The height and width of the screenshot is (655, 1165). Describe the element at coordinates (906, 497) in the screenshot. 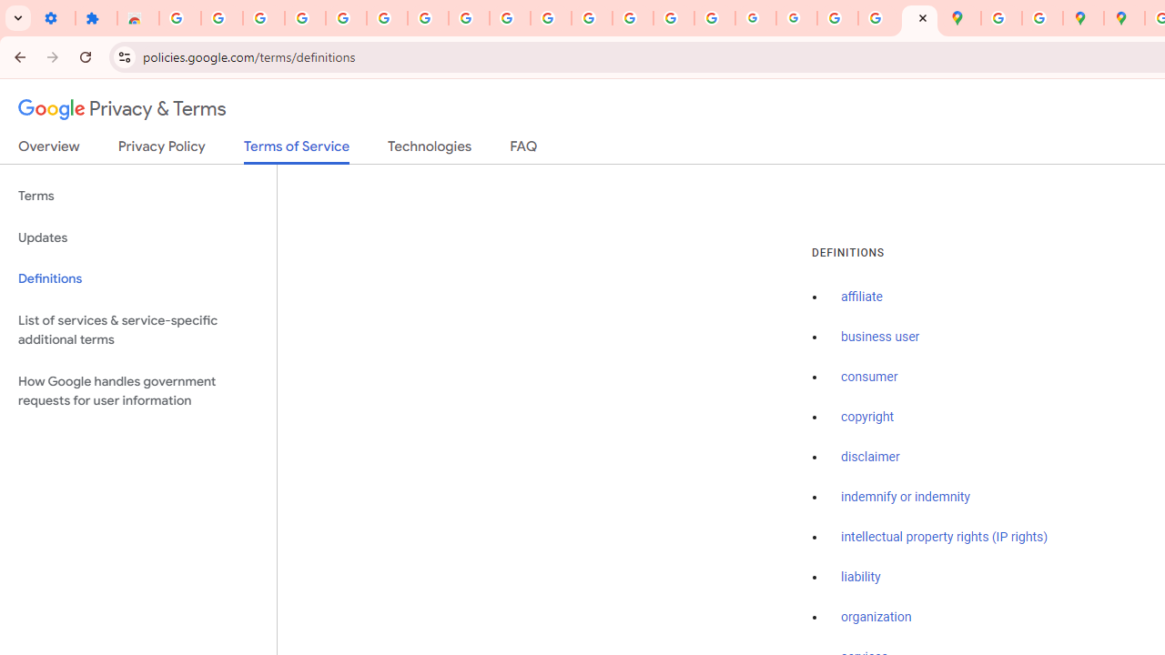

I see `indemnify or indemnity` at that location.